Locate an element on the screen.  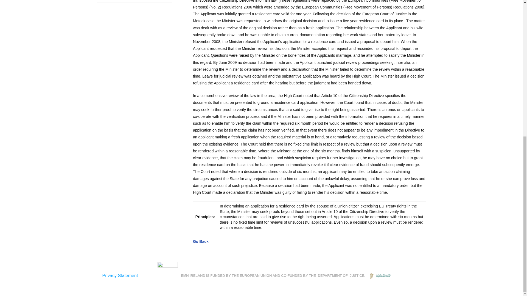
Privacy Statement is located at coordinates (120, 275).